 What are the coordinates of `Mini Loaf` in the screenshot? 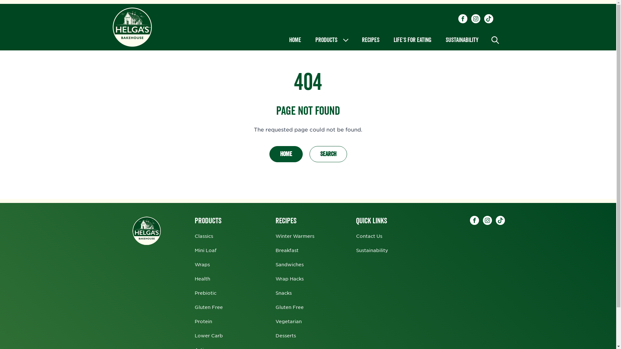 It's located at (206, 250).